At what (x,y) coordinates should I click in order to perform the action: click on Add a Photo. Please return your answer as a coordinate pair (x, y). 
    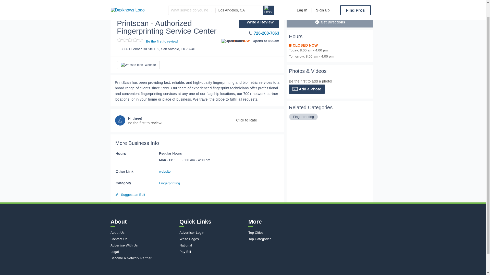
    Looking at the image, I should click on (307, 89).